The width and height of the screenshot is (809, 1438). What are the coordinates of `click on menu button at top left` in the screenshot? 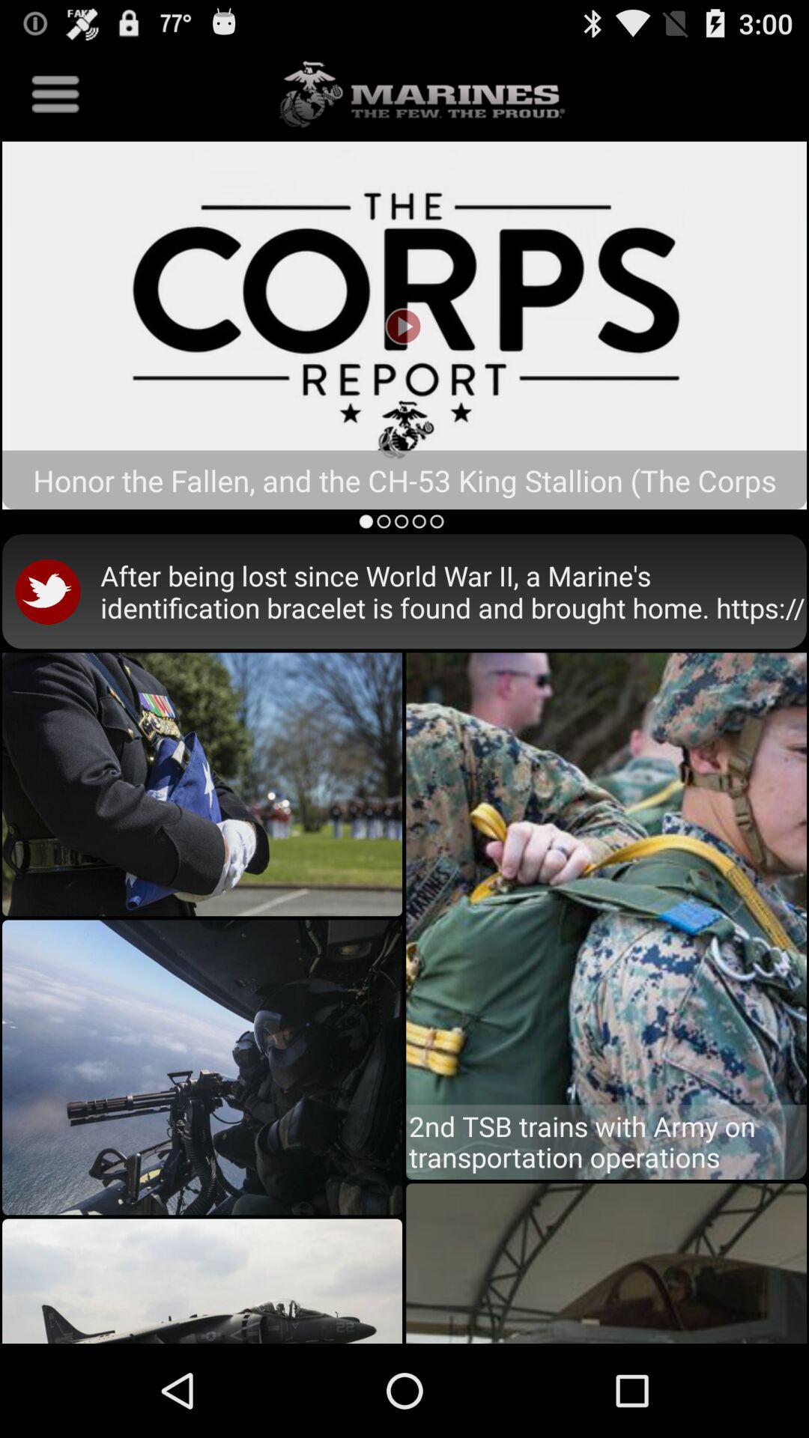 It's located at (55, 94).